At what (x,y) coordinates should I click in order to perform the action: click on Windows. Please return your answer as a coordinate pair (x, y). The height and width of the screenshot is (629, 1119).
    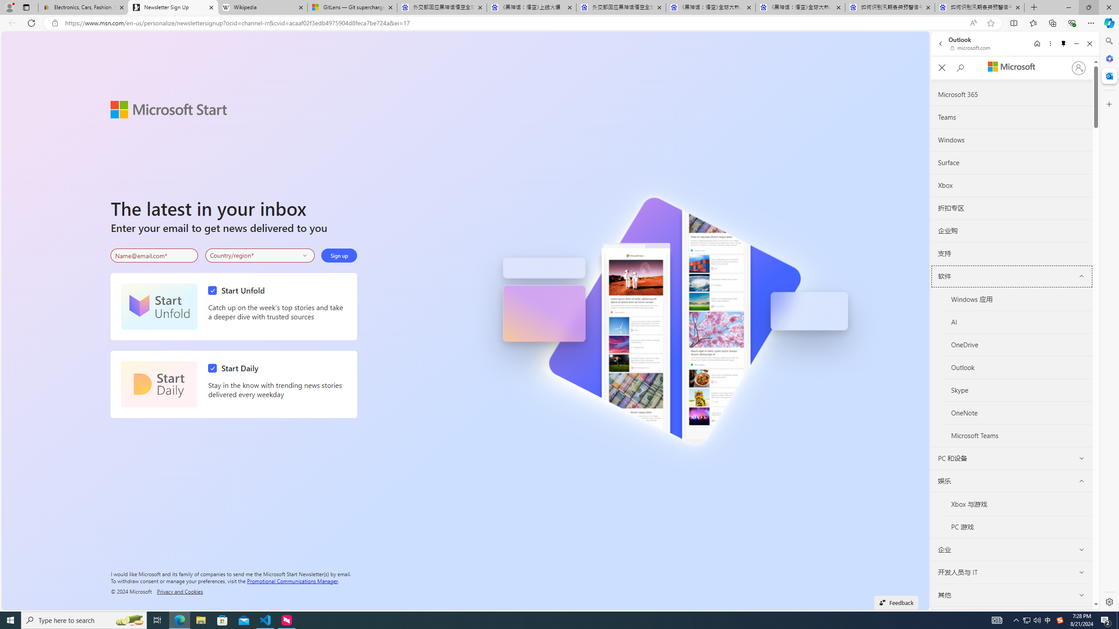
    Looking at the image, I should click on (1011, 140).